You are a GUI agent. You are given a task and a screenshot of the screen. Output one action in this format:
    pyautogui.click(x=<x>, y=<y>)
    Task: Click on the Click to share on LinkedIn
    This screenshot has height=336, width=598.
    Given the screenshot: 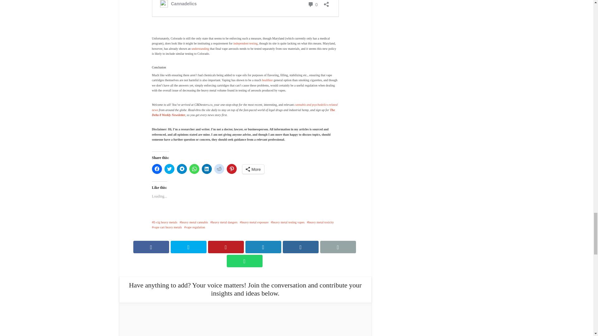 What is the action you would take?
    pyautogui.click(x=207, y=169)
    